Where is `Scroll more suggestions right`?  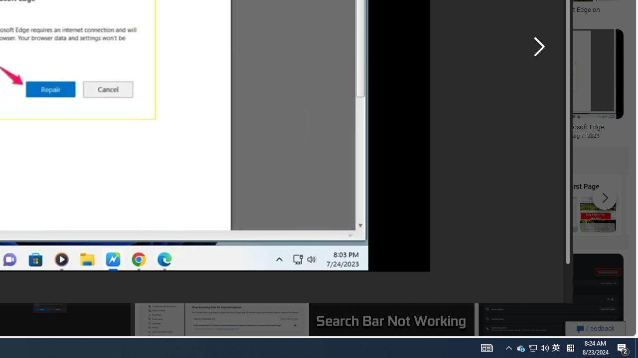 Scroll more suggestions right is located at coordinates (605, 198).